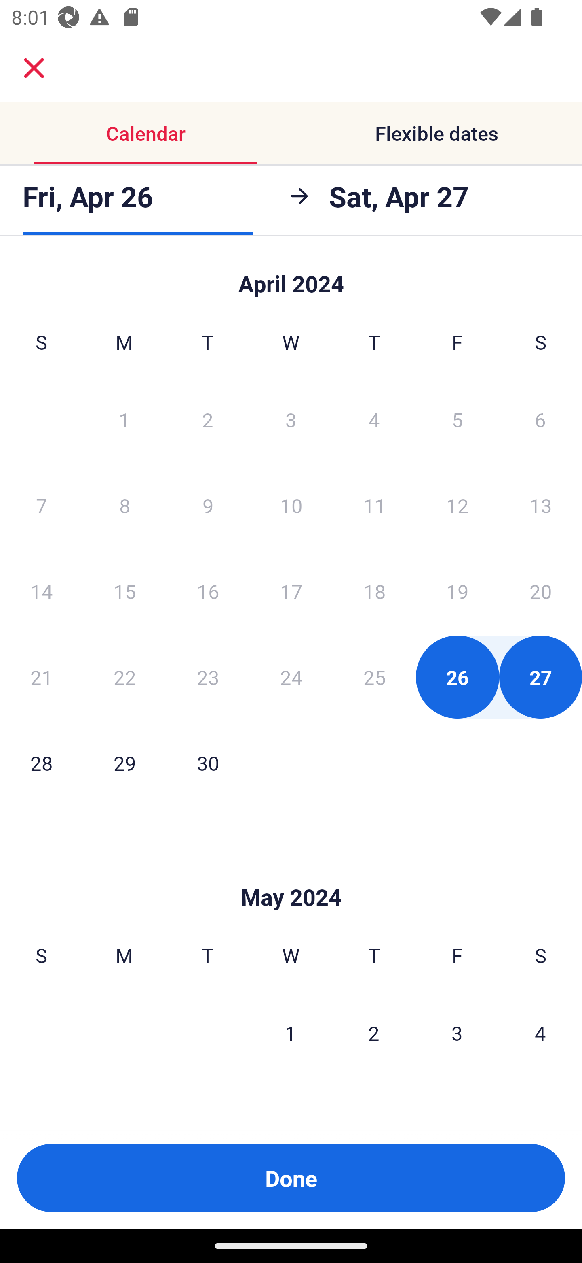 The width and height of the screenshot is (582, 1263). What do you see at coordinates (374, 591) in the screenshot?
I see `18 Thursday, April 18, 2024` at bounding box center [374, 591].